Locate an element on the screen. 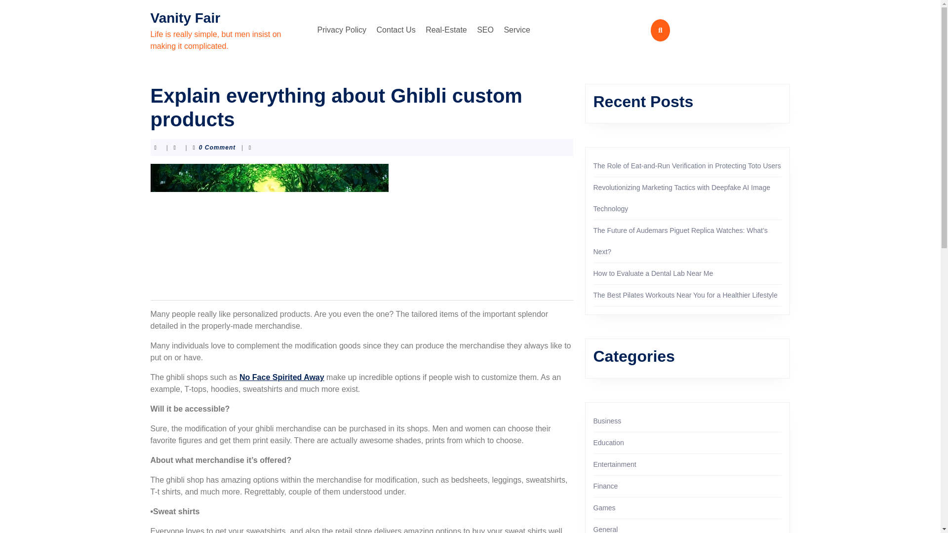 This screenshot has width=948, height=533. Privacy Policy is located at coordinates (342, 30).